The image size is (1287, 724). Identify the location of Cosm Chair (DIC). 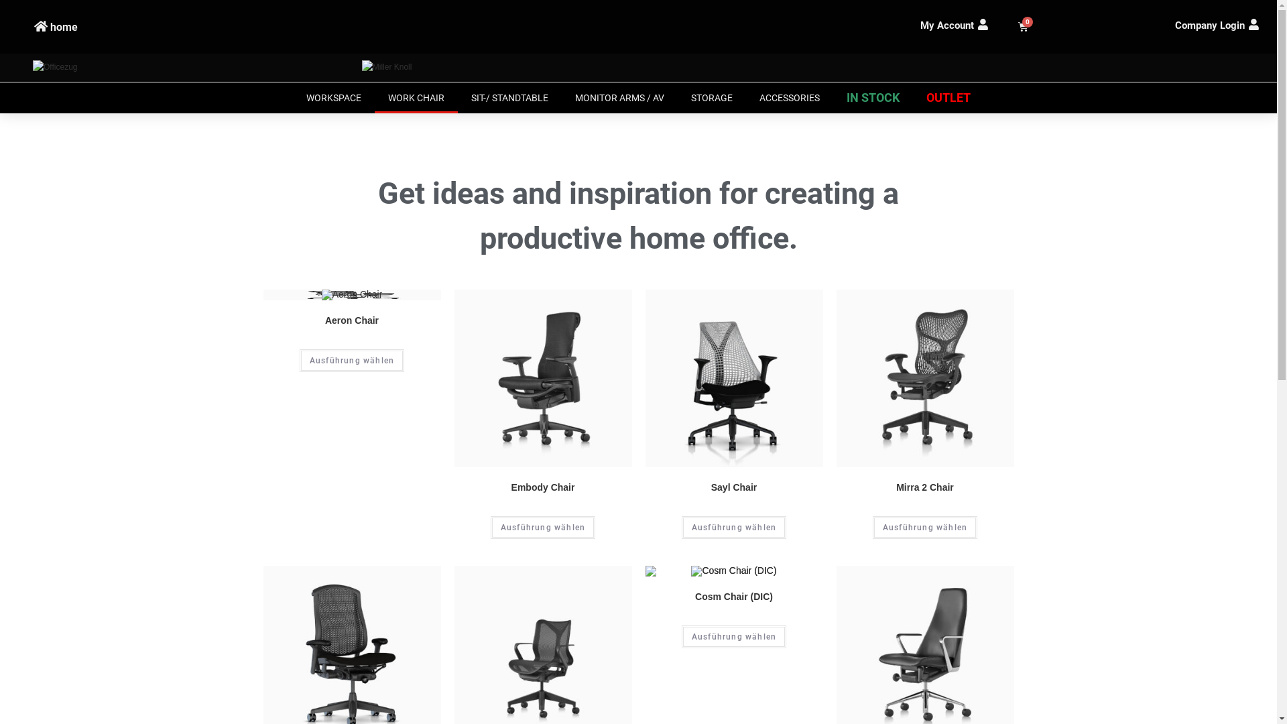
(734, 597).